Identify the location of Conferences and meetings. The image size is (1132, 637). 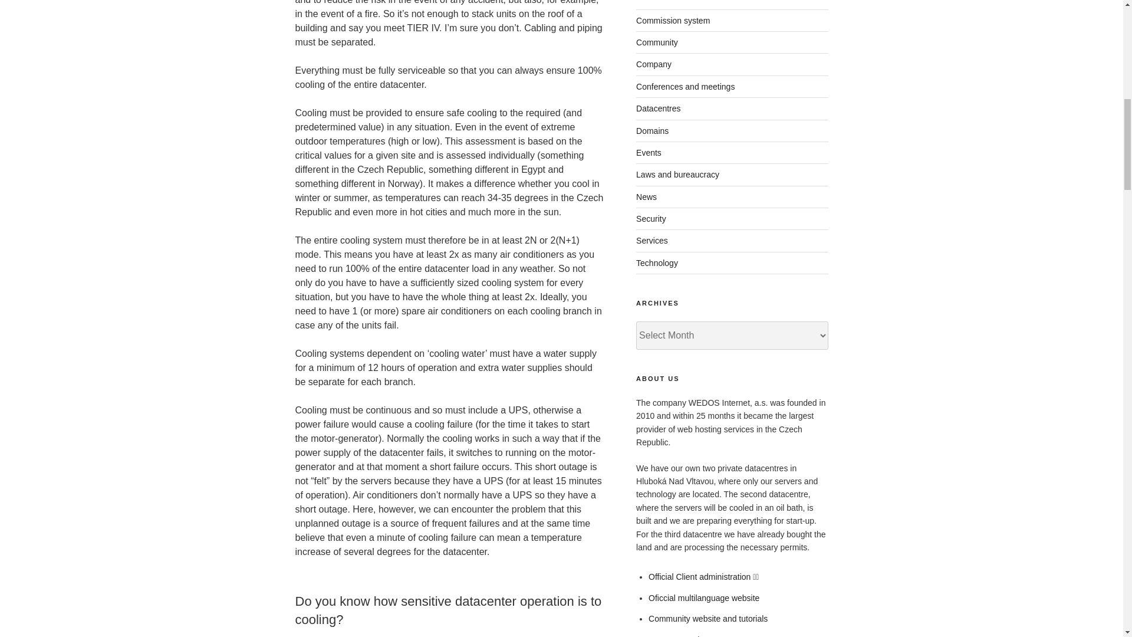
(685, 87).